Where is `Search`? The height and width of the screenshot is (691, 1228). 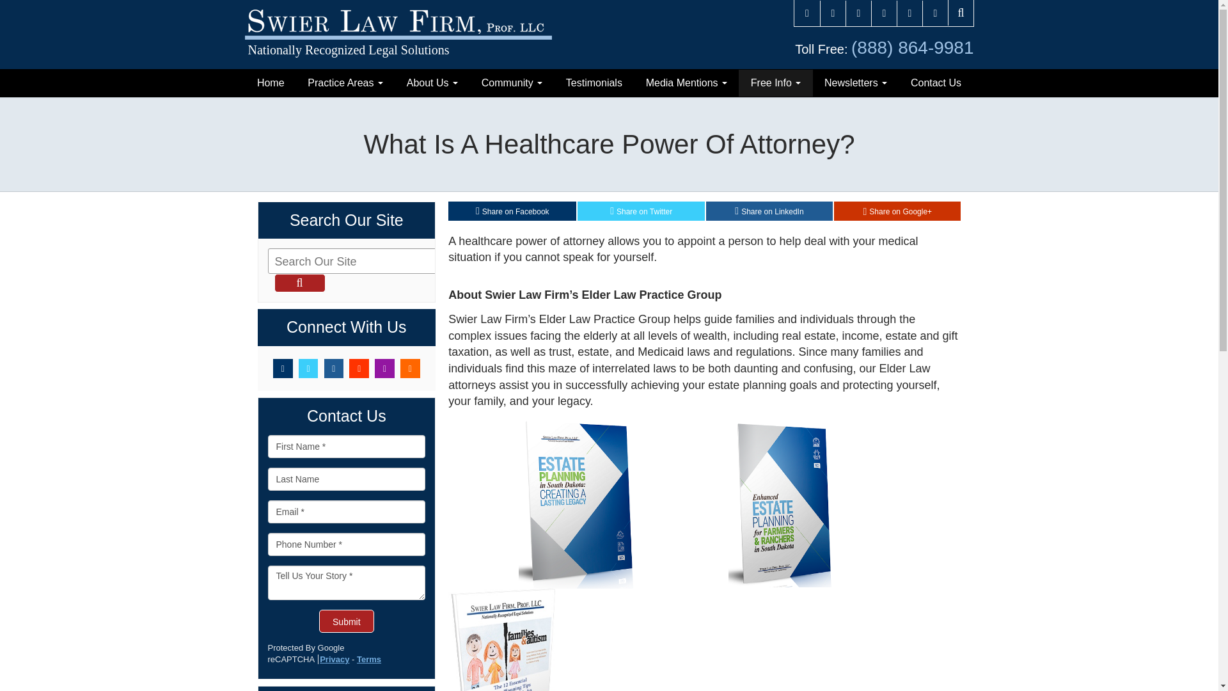 Search is located at coordinates (299, 283).